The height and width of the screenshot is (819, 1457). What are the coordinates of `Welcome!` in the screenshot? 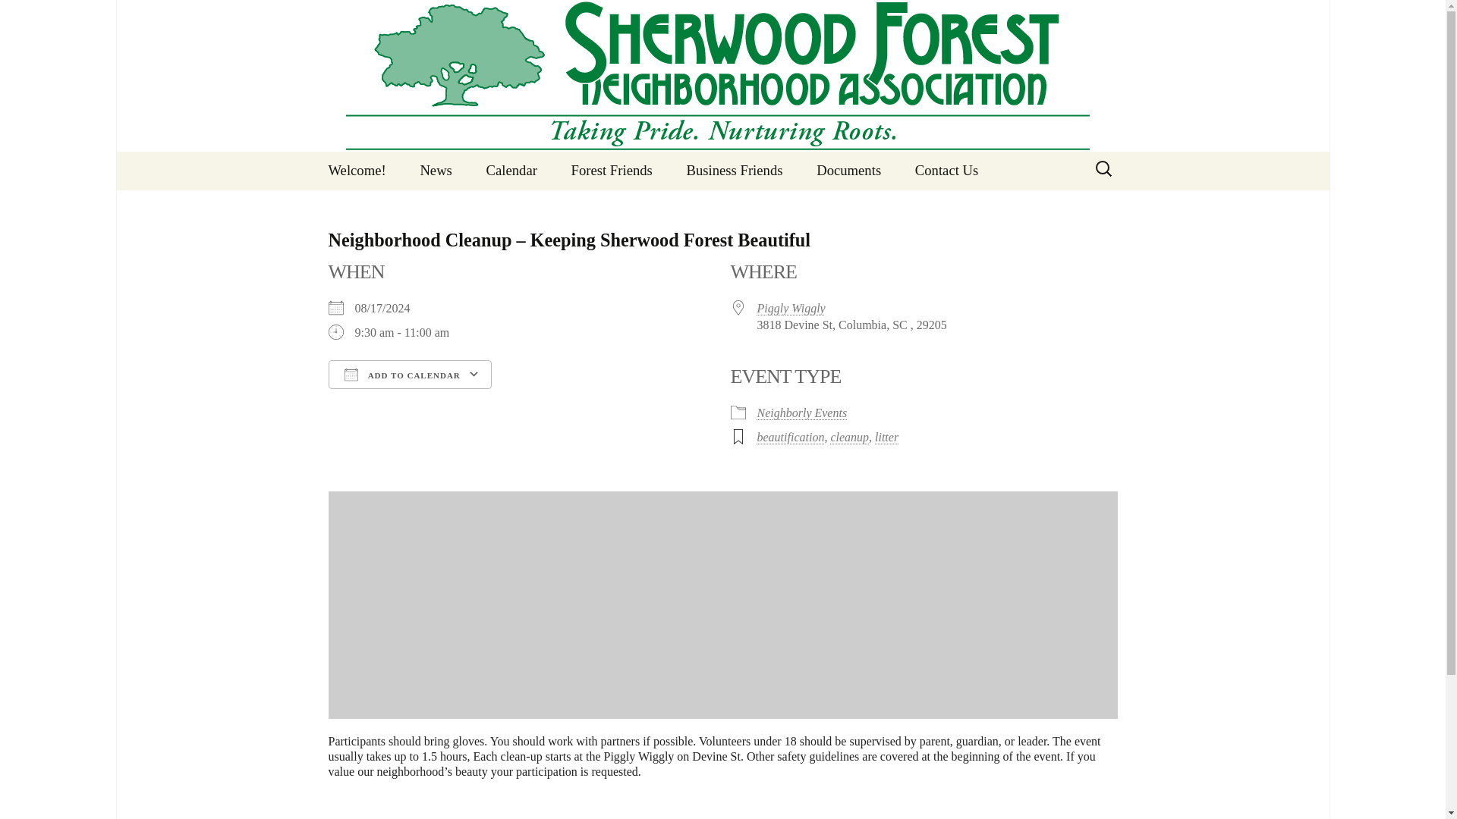 It's located at (357, 170).